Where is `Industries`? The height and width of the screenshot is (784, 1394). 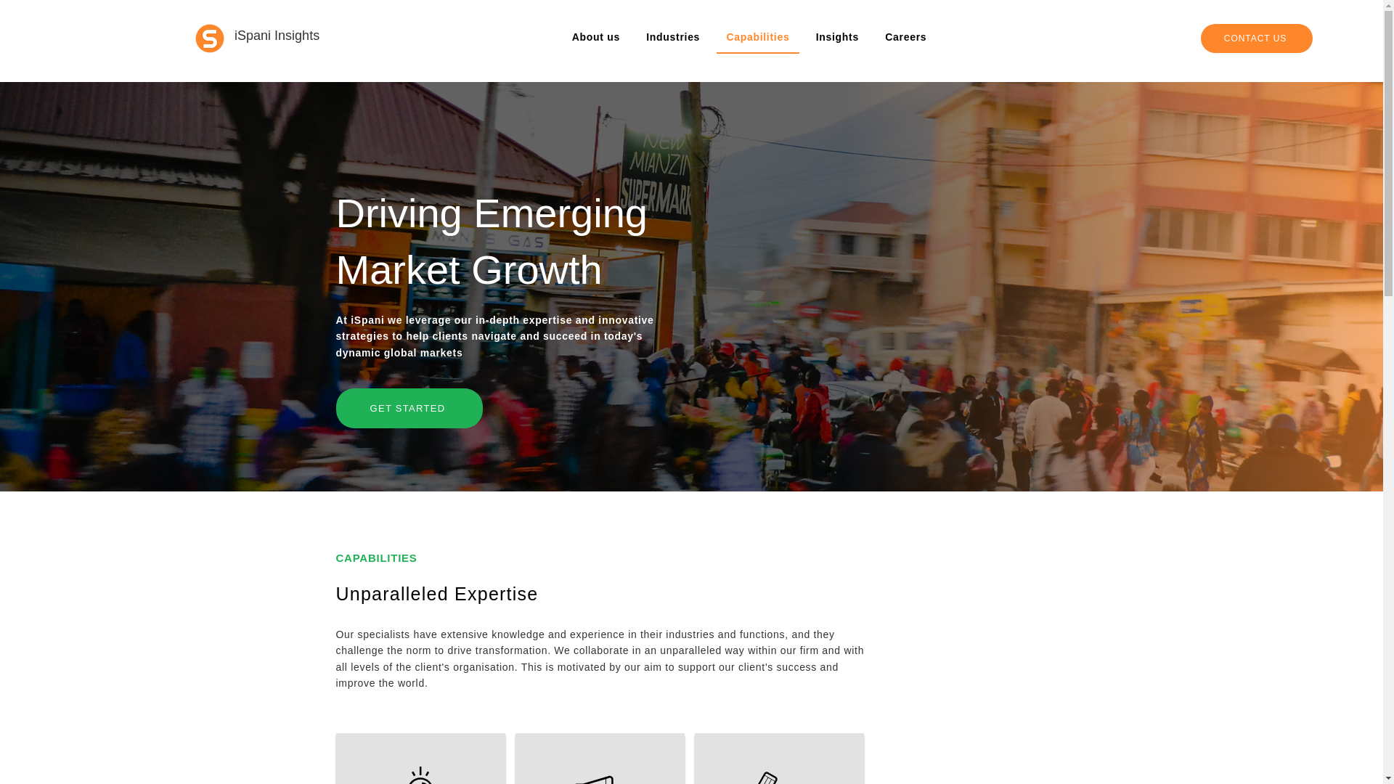
Industries is located at coordinates (673, 38).